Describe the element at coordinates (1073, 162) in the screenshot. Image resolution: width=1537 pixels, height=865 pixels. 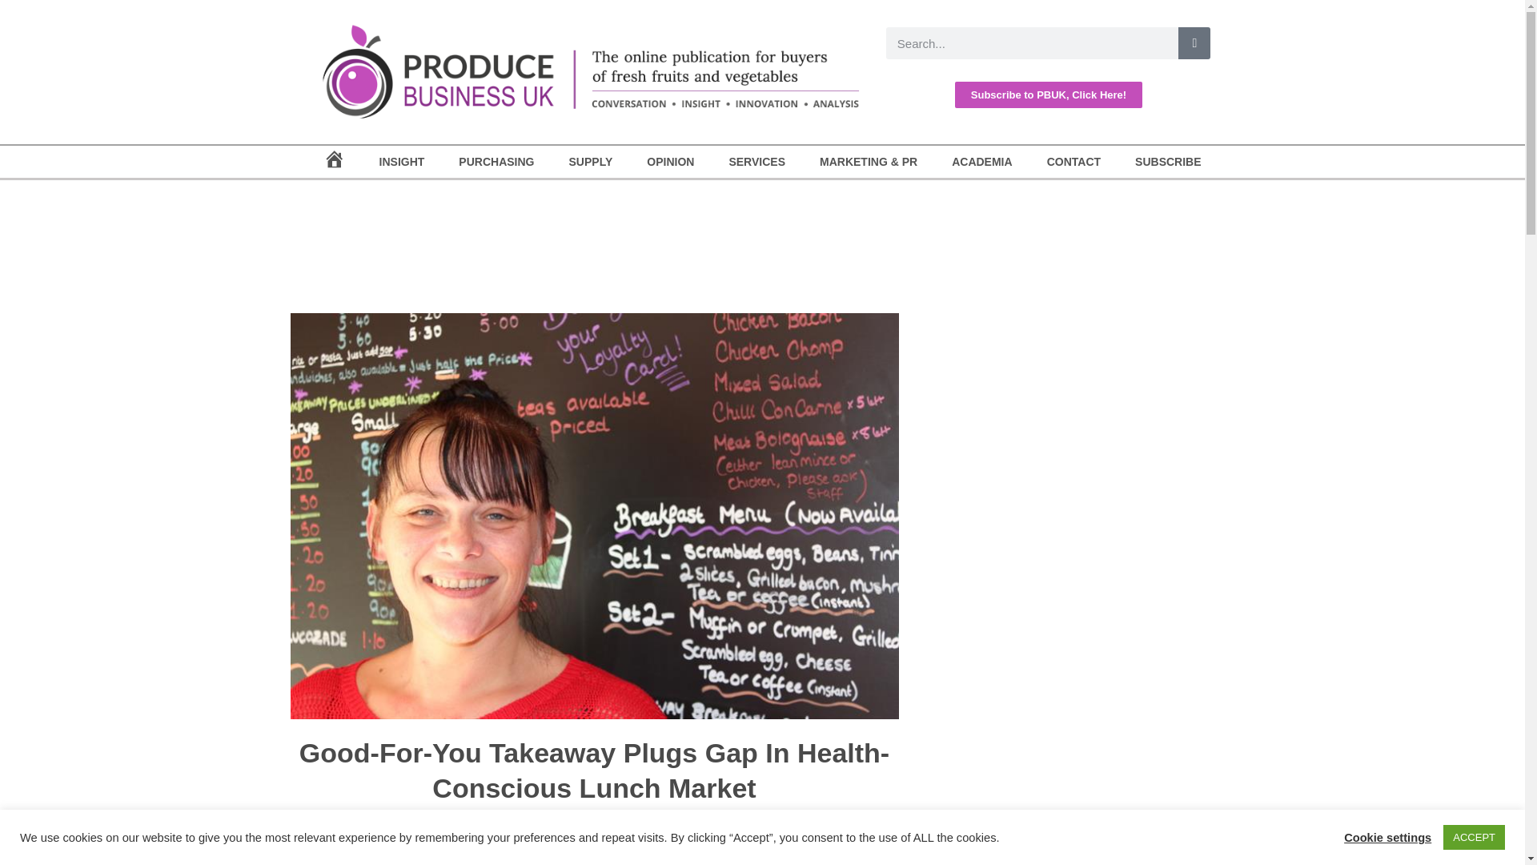
I see `CONTACT` at that location.